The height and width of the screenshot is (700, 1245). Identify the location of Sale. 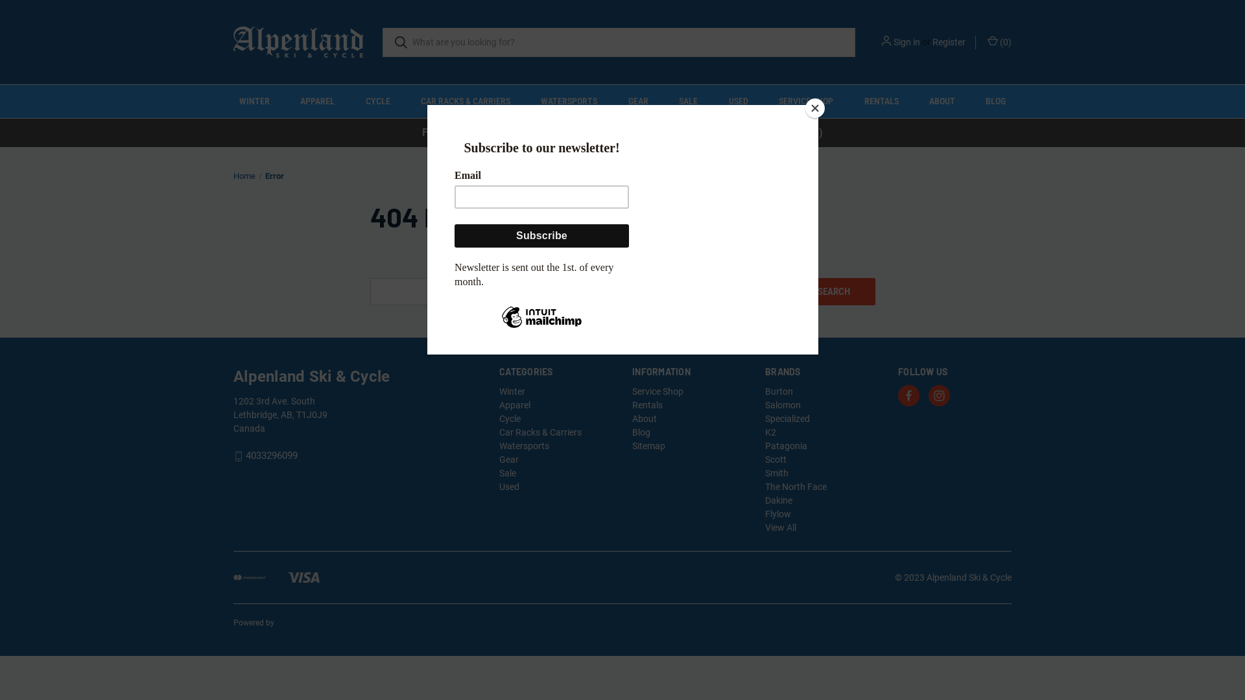
(508, 473).